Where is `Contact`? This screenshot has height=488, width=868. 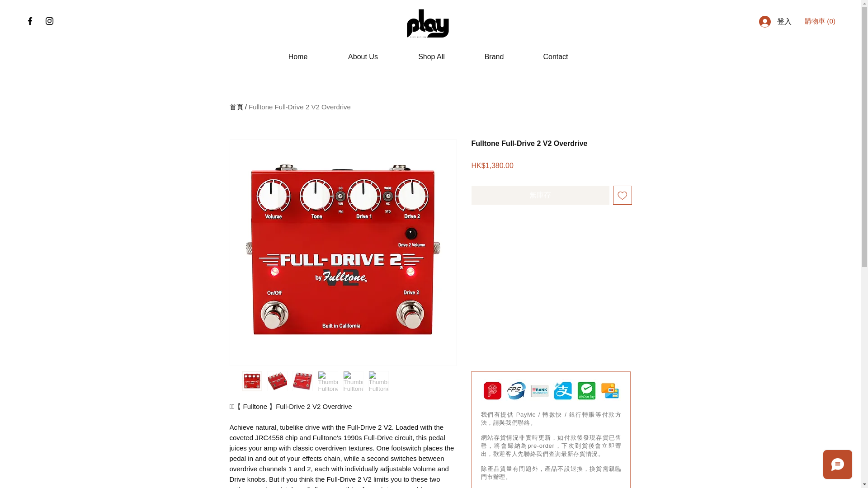
Contact is located at coordinates (556, 57).